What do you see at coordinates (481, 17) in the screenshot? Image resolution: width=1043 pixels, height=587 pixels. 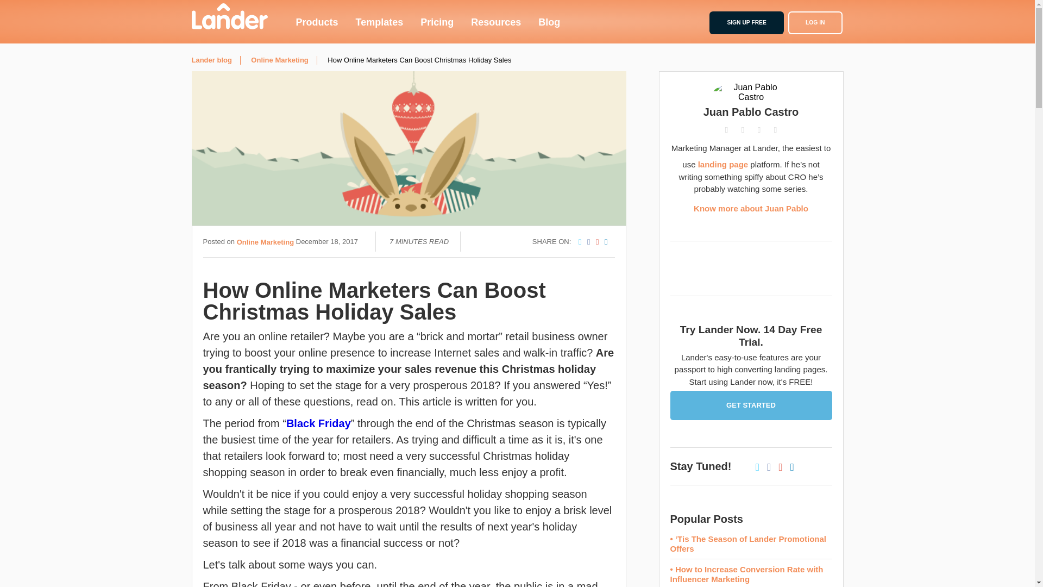 I see `Social Media` at bounding box center [481, 17].